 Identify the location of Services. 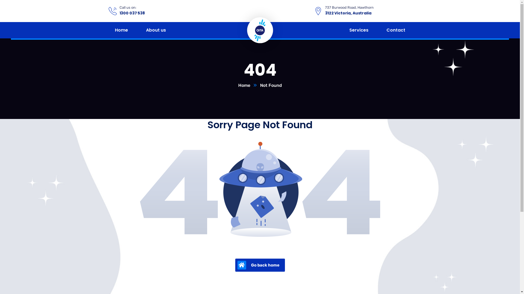
(359, 30).